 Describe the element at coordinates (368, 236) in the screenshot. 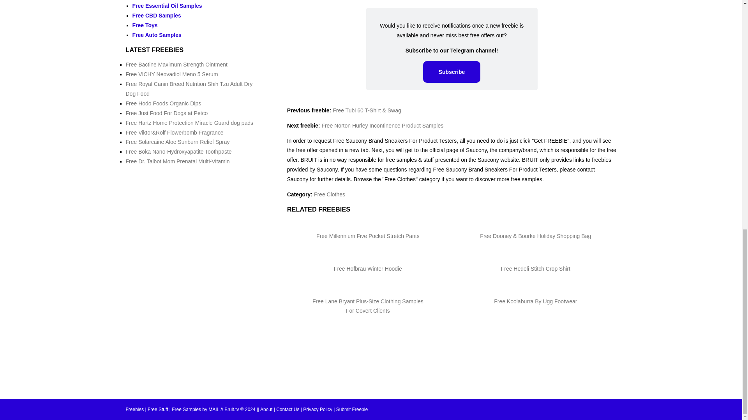

I see `Free Millennium Five Pocket Stretch Pants` at that location.